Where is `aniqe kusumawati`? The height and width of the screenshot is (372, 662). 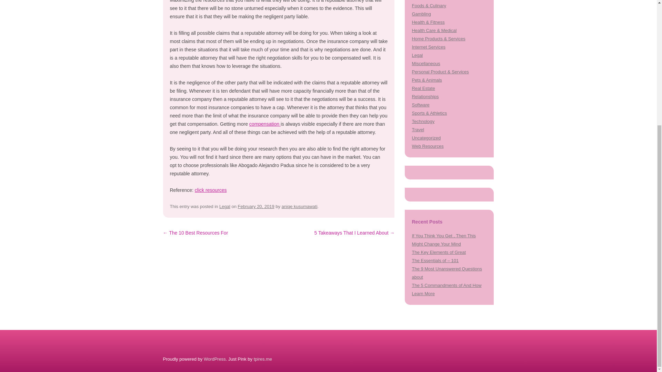
aniqe kusumawati is located at coordinates (300, 206).